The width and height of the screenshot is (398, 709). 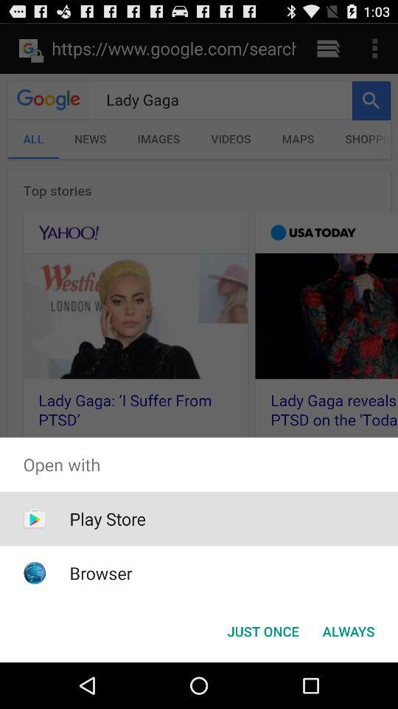 I want to click on open icon above browser, so click(x=108, y=518).